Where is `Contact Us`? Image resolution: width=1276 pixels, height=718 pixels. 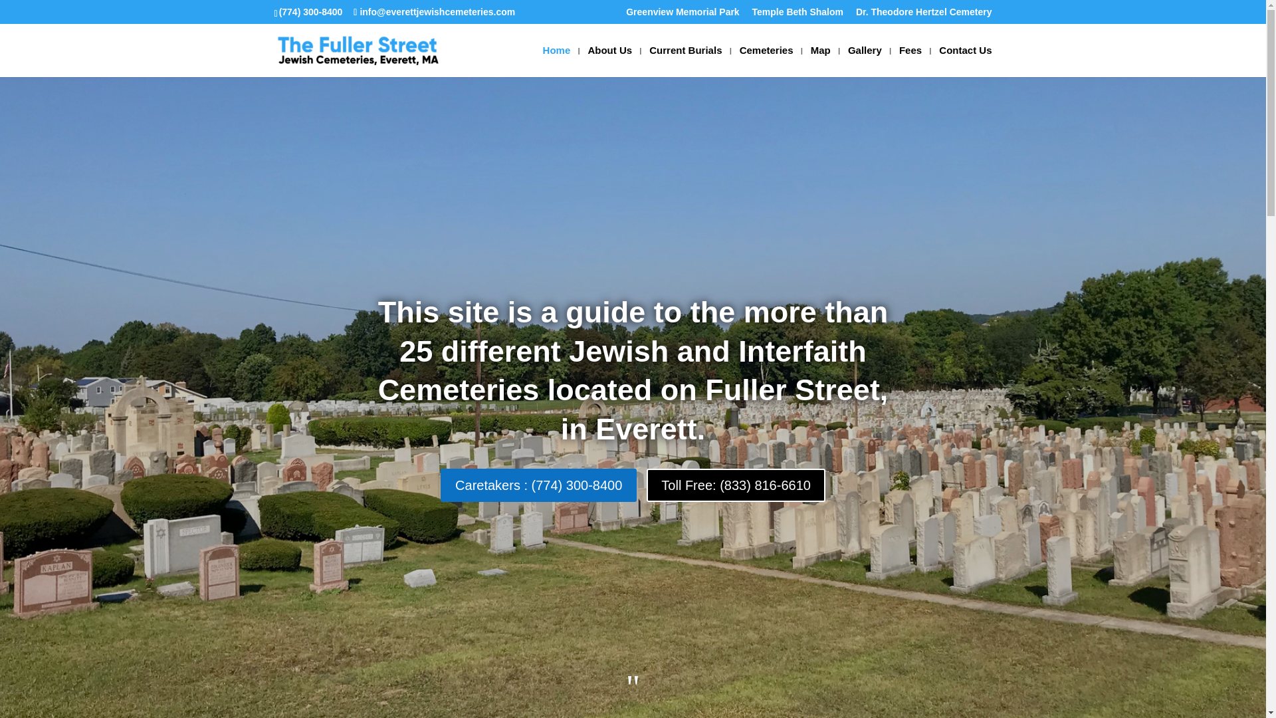
Contact Us is located at coordinates (965, 61).